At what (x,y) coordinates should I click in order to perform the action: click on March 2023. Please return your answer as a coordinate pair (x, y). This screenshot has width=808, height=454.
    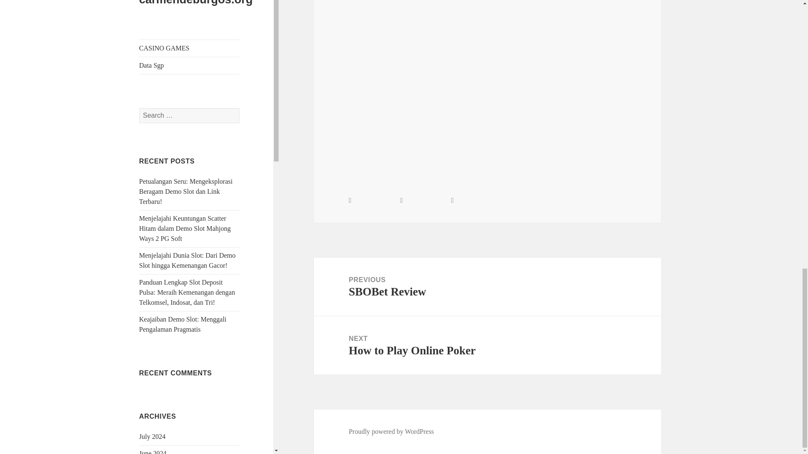
    Looking at the image, I should click on (155, 80).